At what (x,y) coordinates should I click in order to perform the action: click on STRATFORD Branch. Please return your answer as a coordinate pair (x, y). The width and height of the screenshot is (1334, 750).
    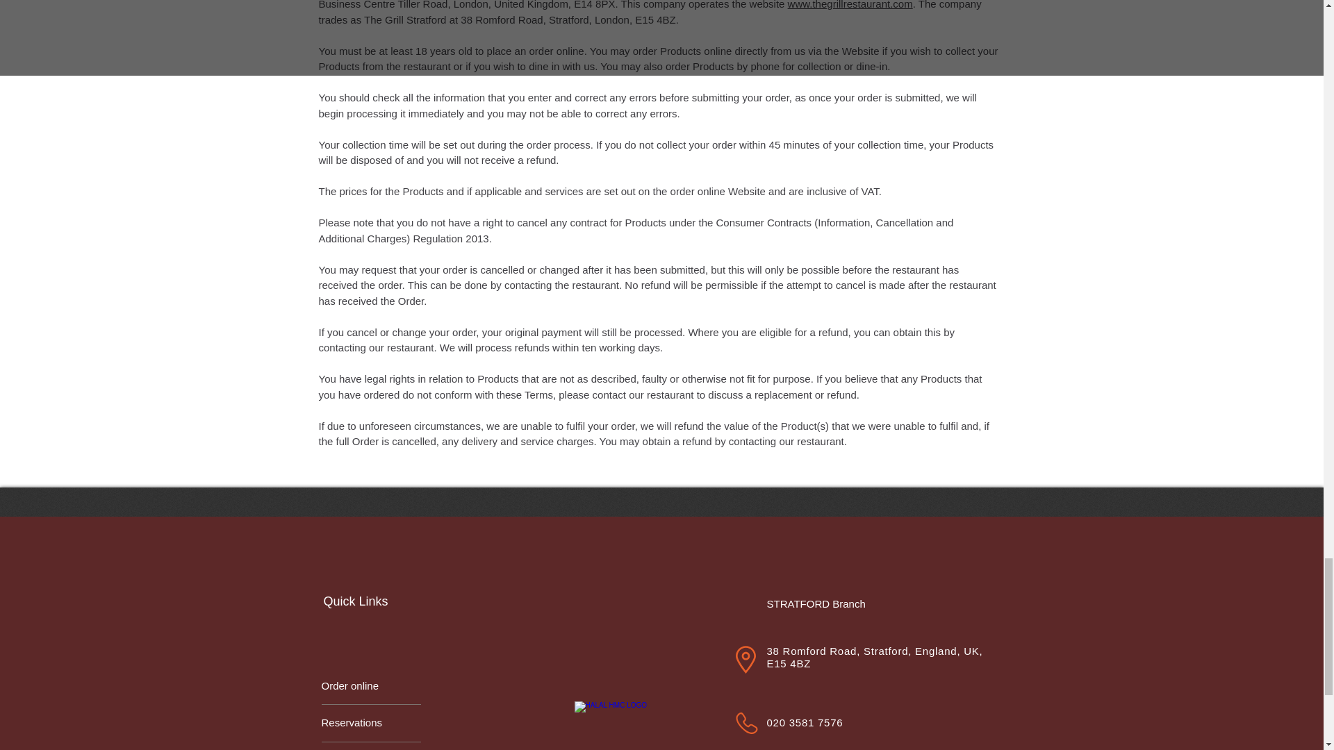
    Looking at the image, I should click on (823, 603).